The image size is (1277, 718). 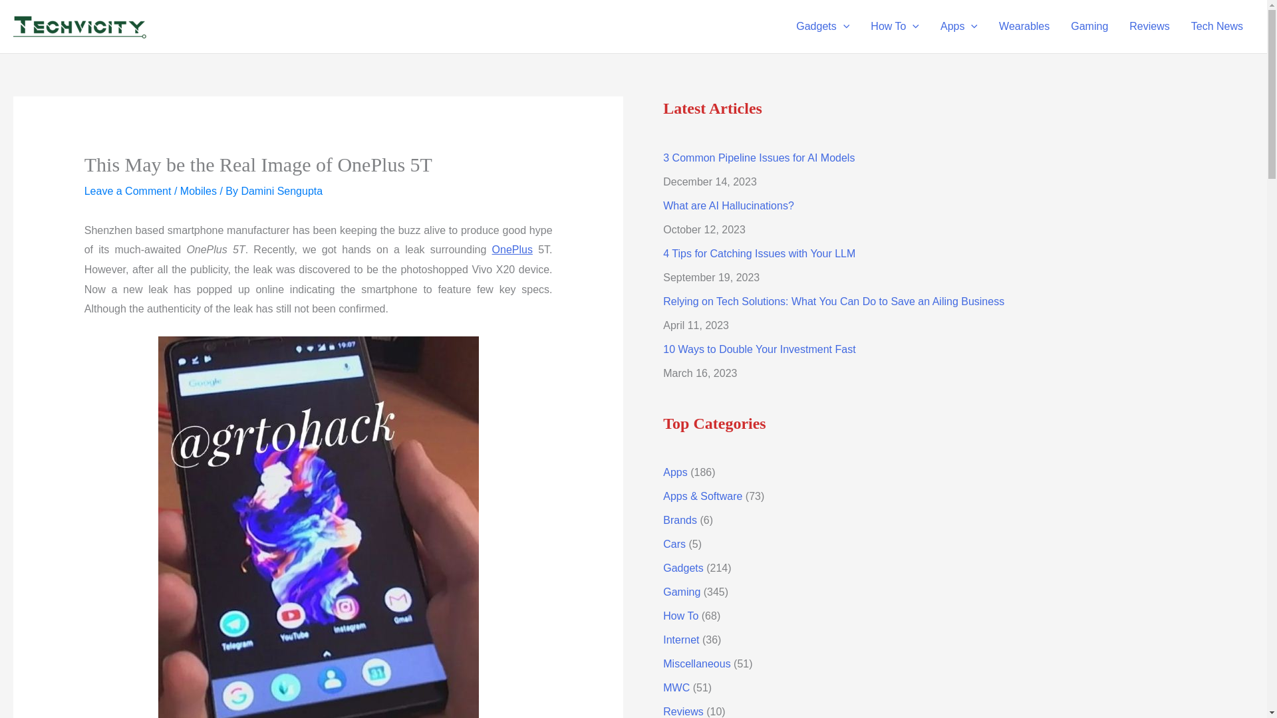 What do you see at coordinates (282, 190) in the screenshot?
I see `View all posts by Damini Sengupta` at bounding box center [282, 190].